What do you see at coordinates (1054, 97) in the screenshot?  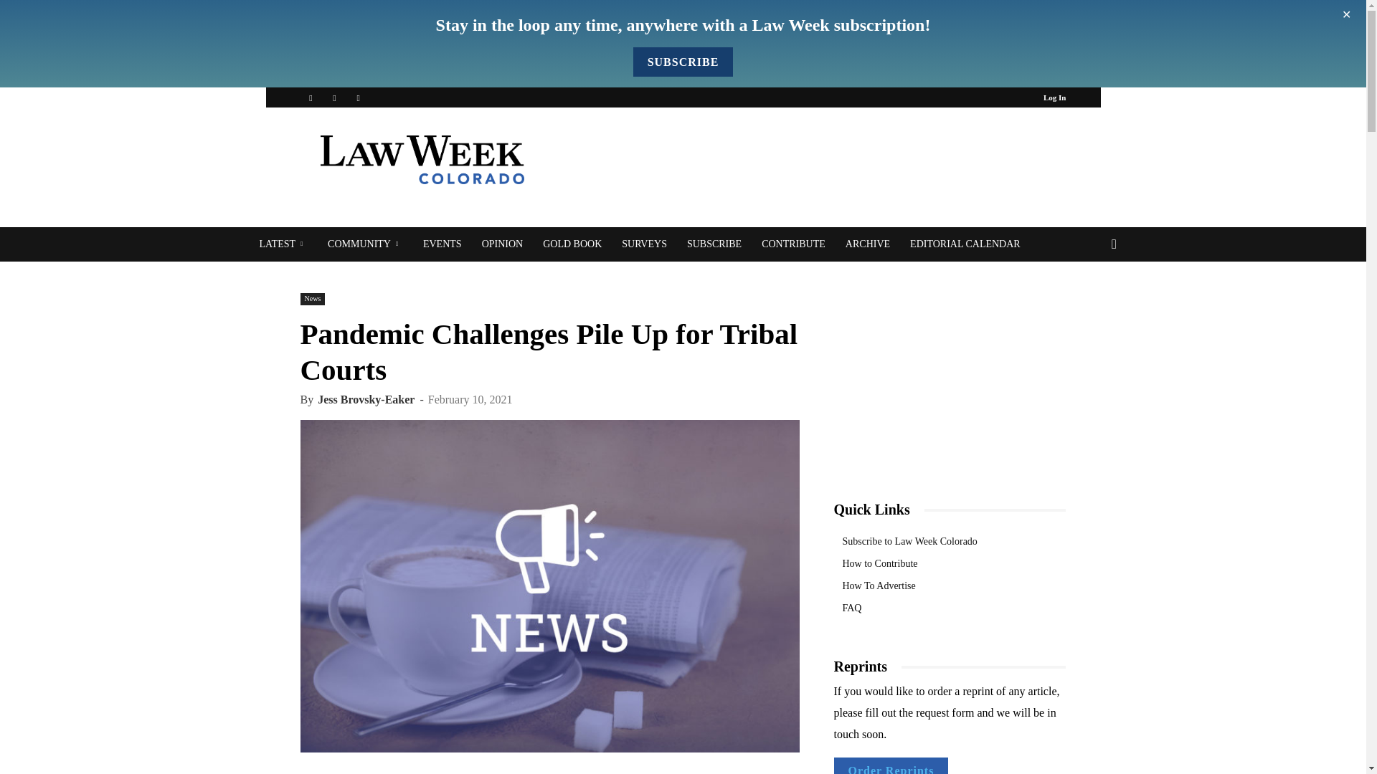 I see `Log In` at bounding box center [1054, 97].